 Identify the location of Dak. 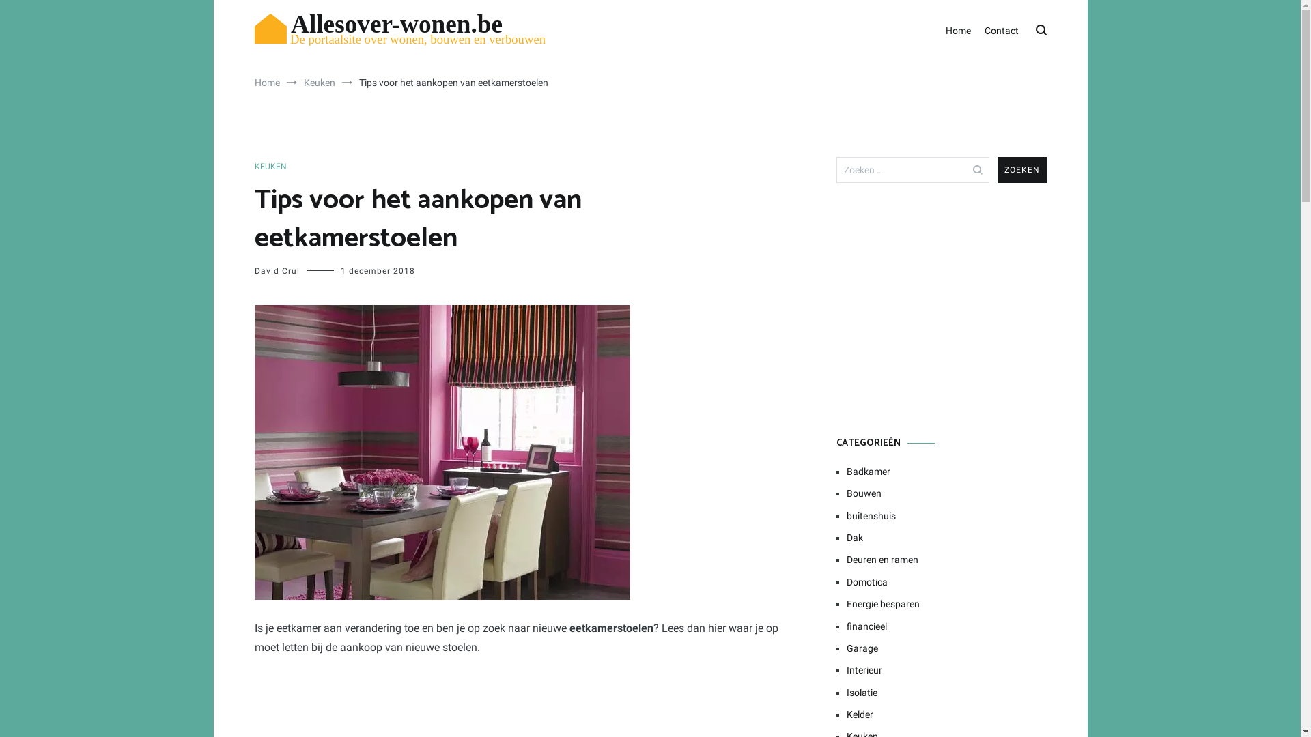
(946, 538).